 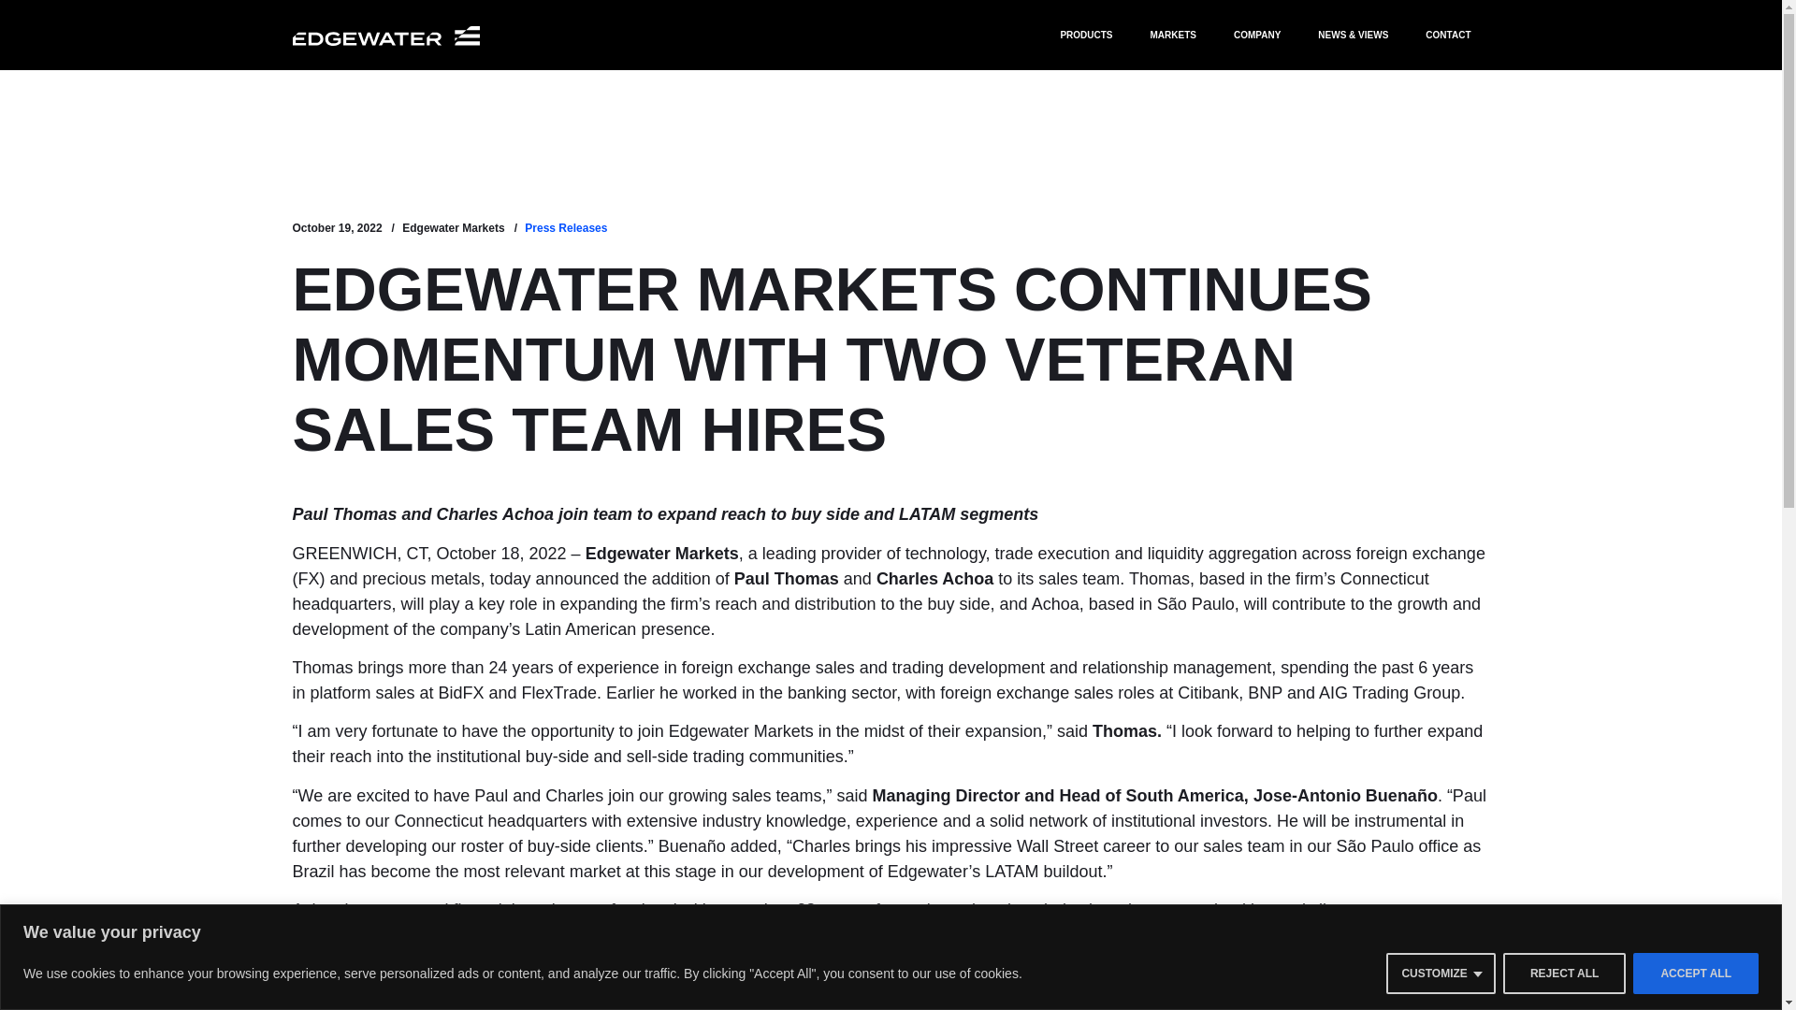 What do you see at coordinates (1257, 35) in the screenshot?
I see `COMPANY` at bounding box center [1257, 35].